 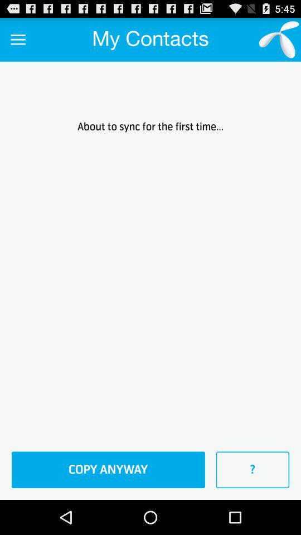 What do you see at coordinates (253, 470) in the screenshot?
I see `launch icon at the bottom right corner` at bounding box center [253, 470].